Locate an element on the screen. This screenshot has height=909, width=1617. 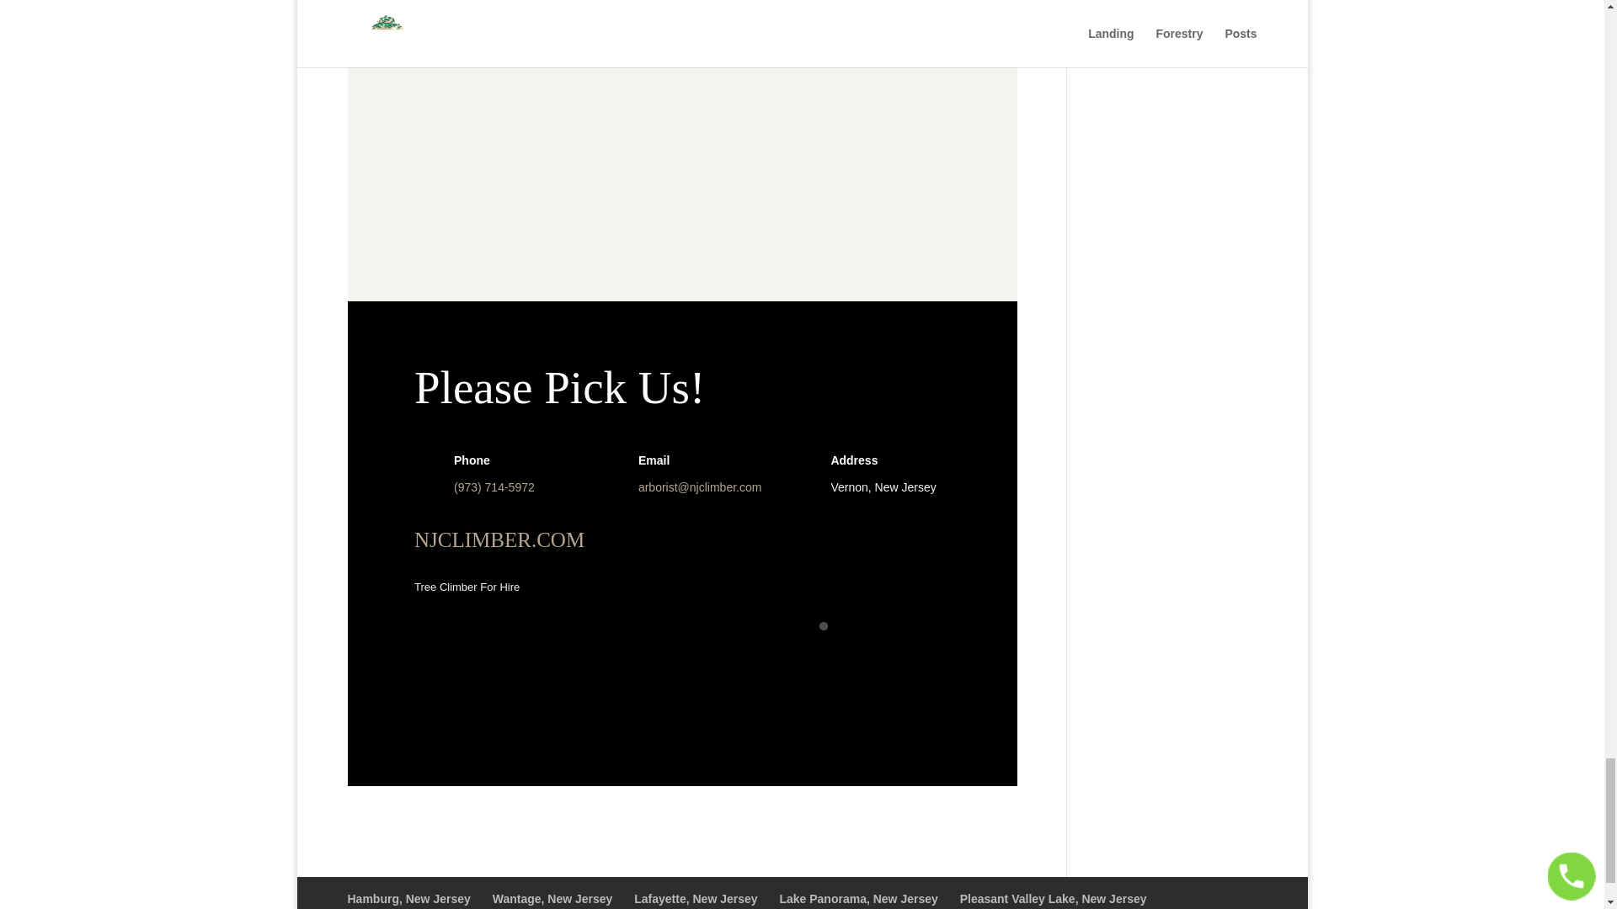
Lake Panorama, New Jersey is located at coordinates (858, 898).